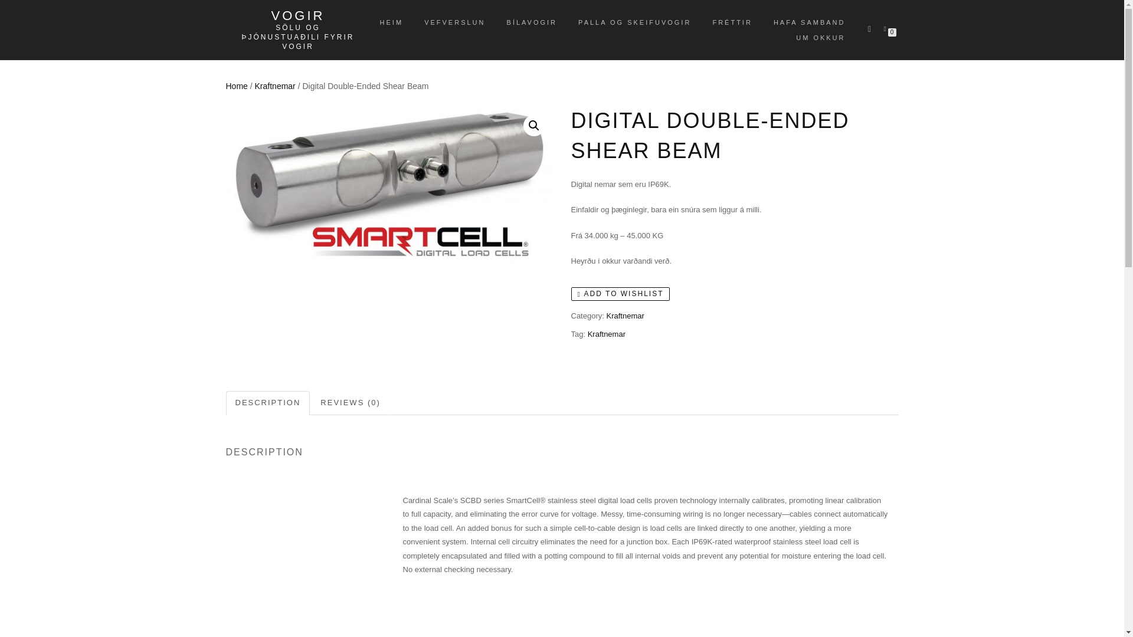 This screenshot has height=637, width=1133. I want to click on PALLA OG SKEIFUVOGIR, so click(635, 22).